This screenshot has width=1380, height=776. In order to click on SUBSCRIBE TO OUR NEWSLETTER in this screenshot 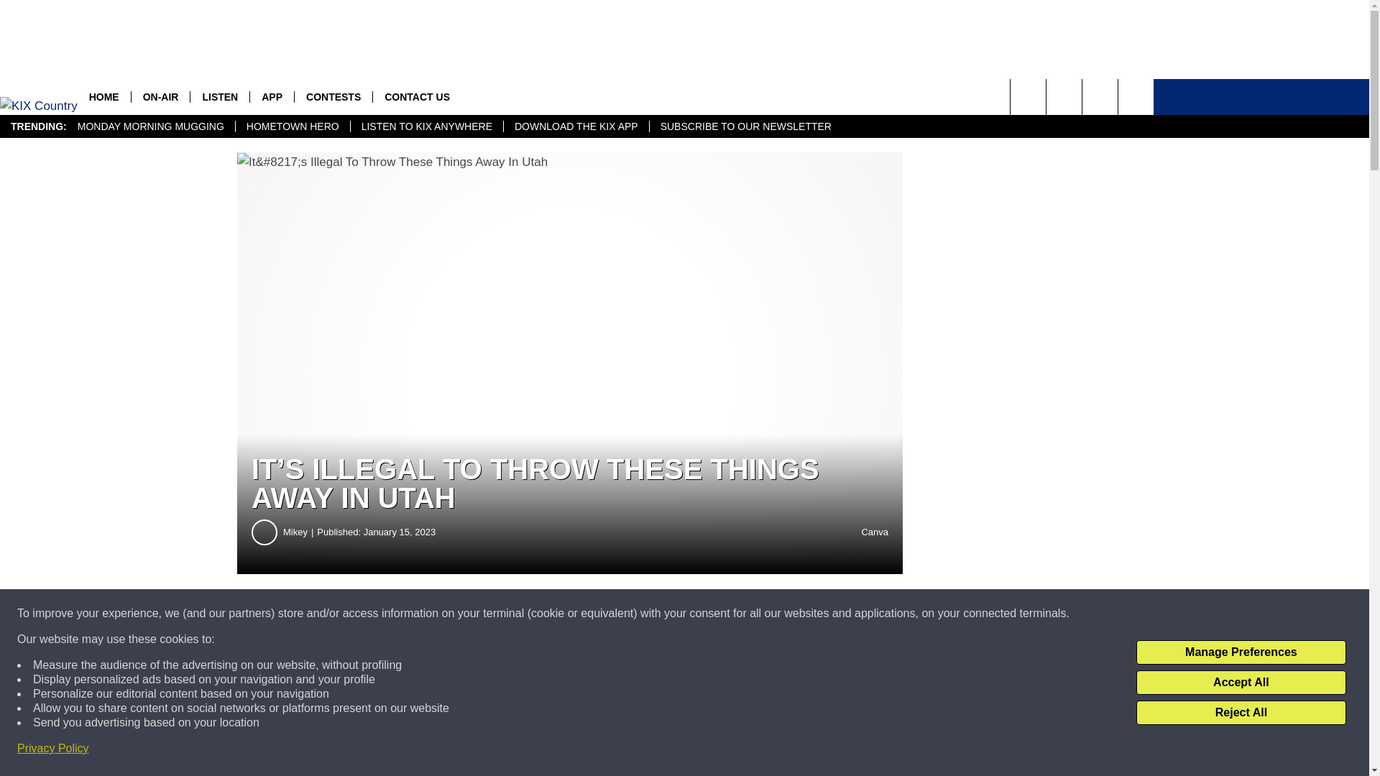, I will do `click(745, 126)`.